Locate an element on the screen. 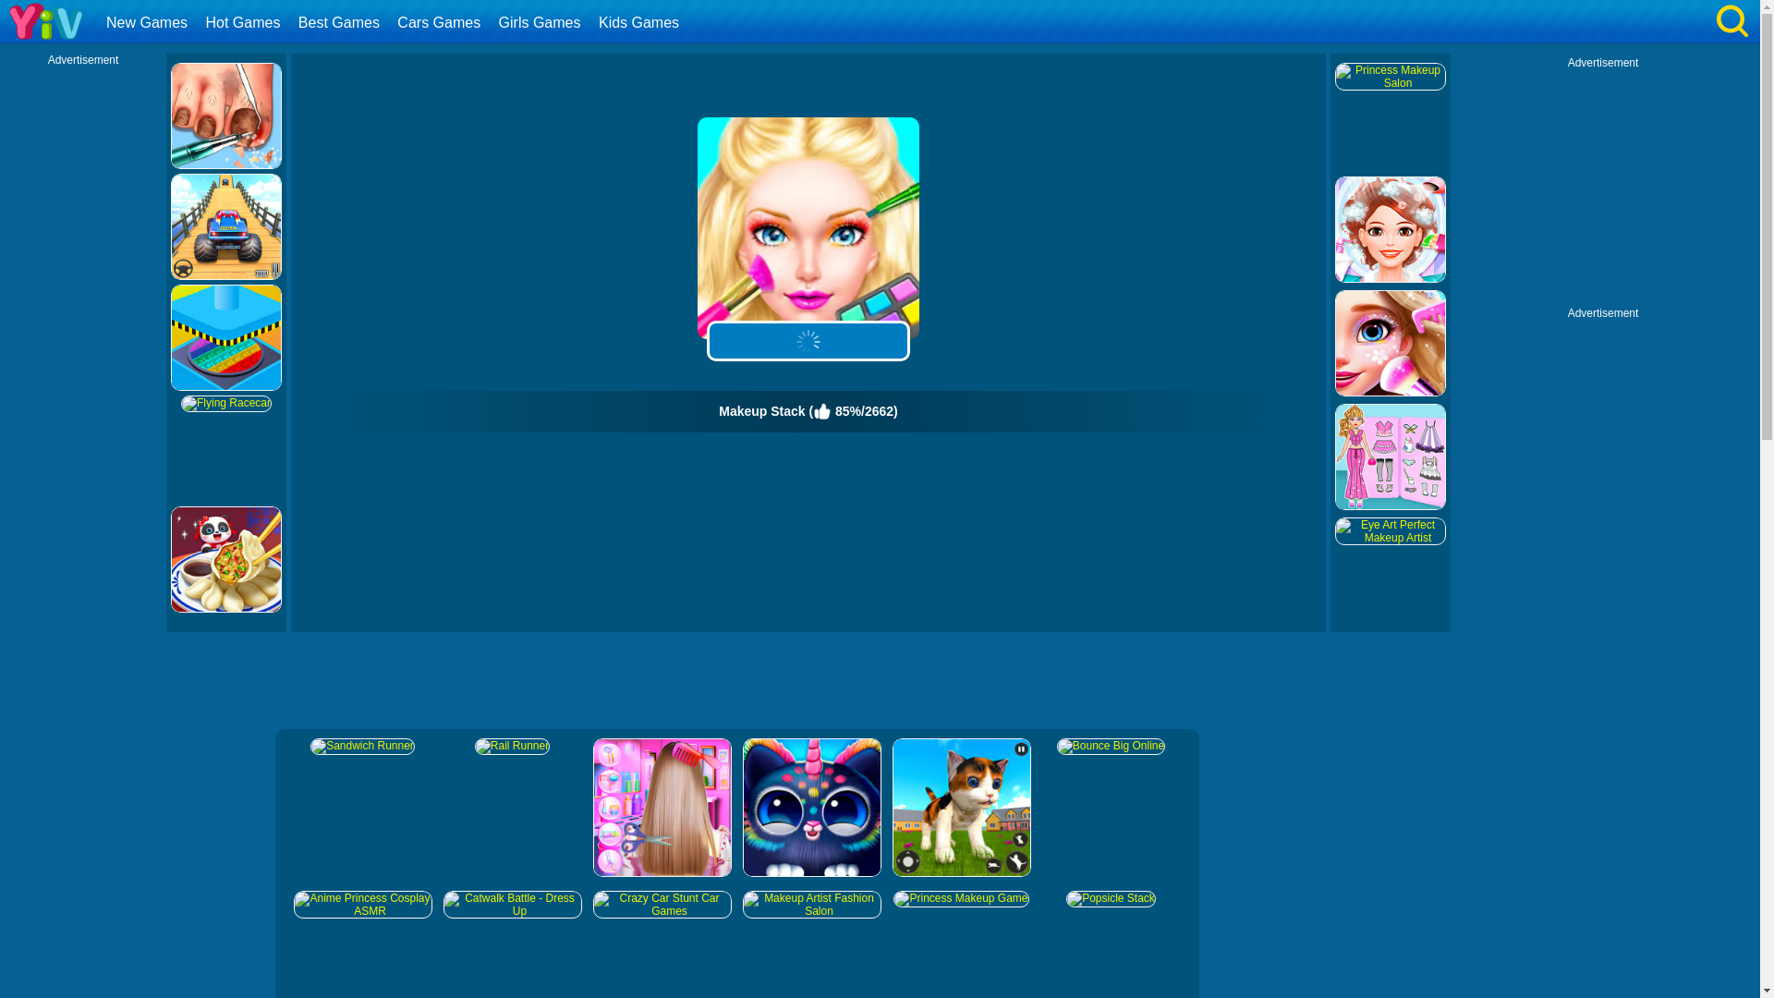  Cars Games is located at coordinates (440, 22).